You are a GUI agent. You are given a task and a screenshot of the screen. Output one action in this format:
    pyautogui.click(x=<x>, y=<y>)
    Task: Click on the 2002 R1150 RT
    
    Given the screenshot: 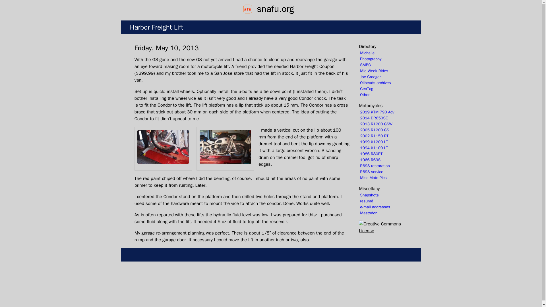 What is the action you would take?
    pyautogui.click(x=383, y=136)
    